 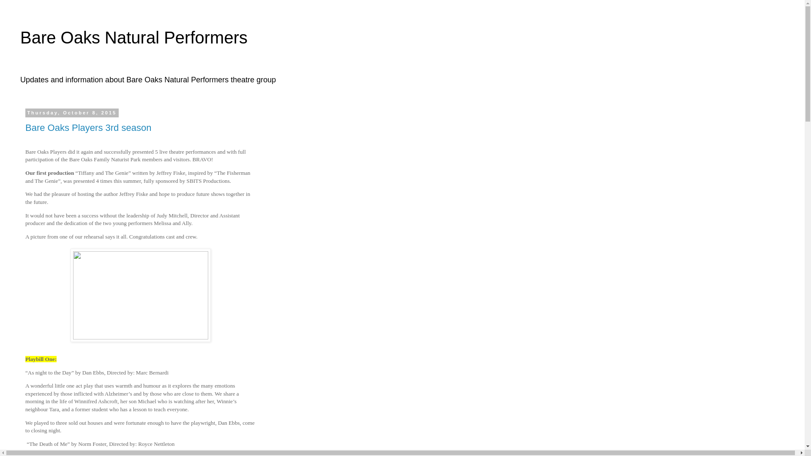 What do you see at coordinates (88, 128) in the screenshot?
I see `Bare Oaks Players 3rd season` at bounding box center [88, 128].